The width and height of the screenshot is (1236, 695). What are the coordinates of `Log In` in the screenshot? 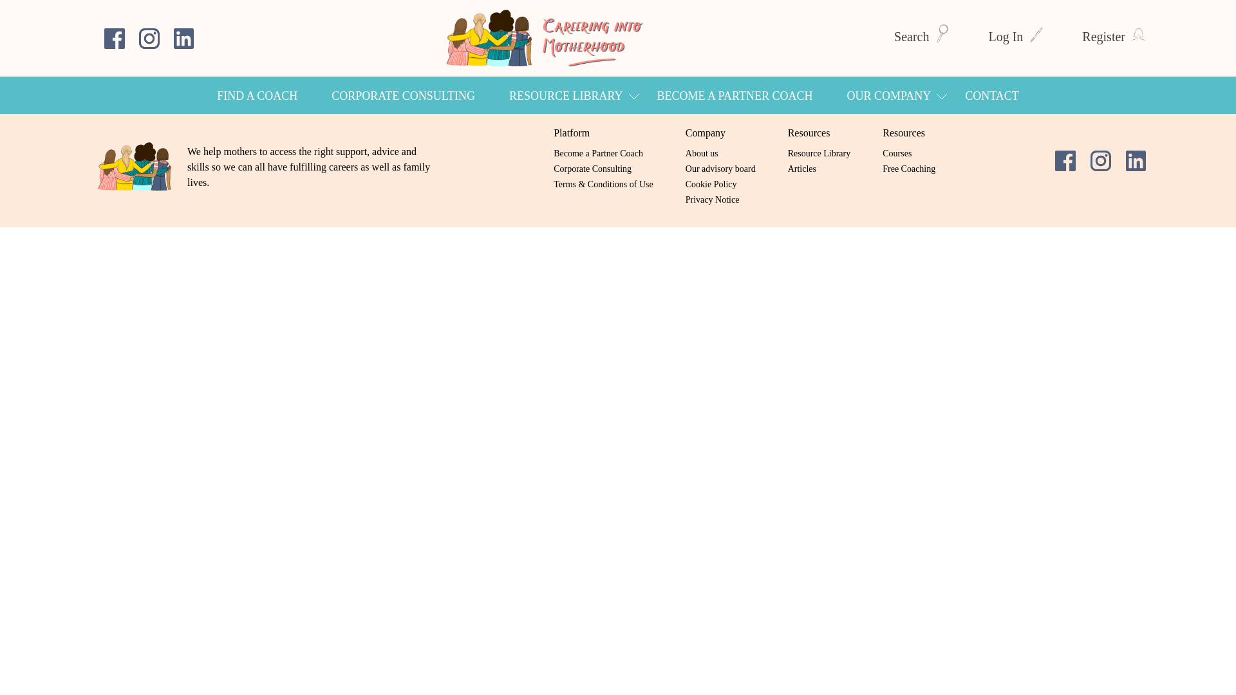 It's located at (1015, 37).